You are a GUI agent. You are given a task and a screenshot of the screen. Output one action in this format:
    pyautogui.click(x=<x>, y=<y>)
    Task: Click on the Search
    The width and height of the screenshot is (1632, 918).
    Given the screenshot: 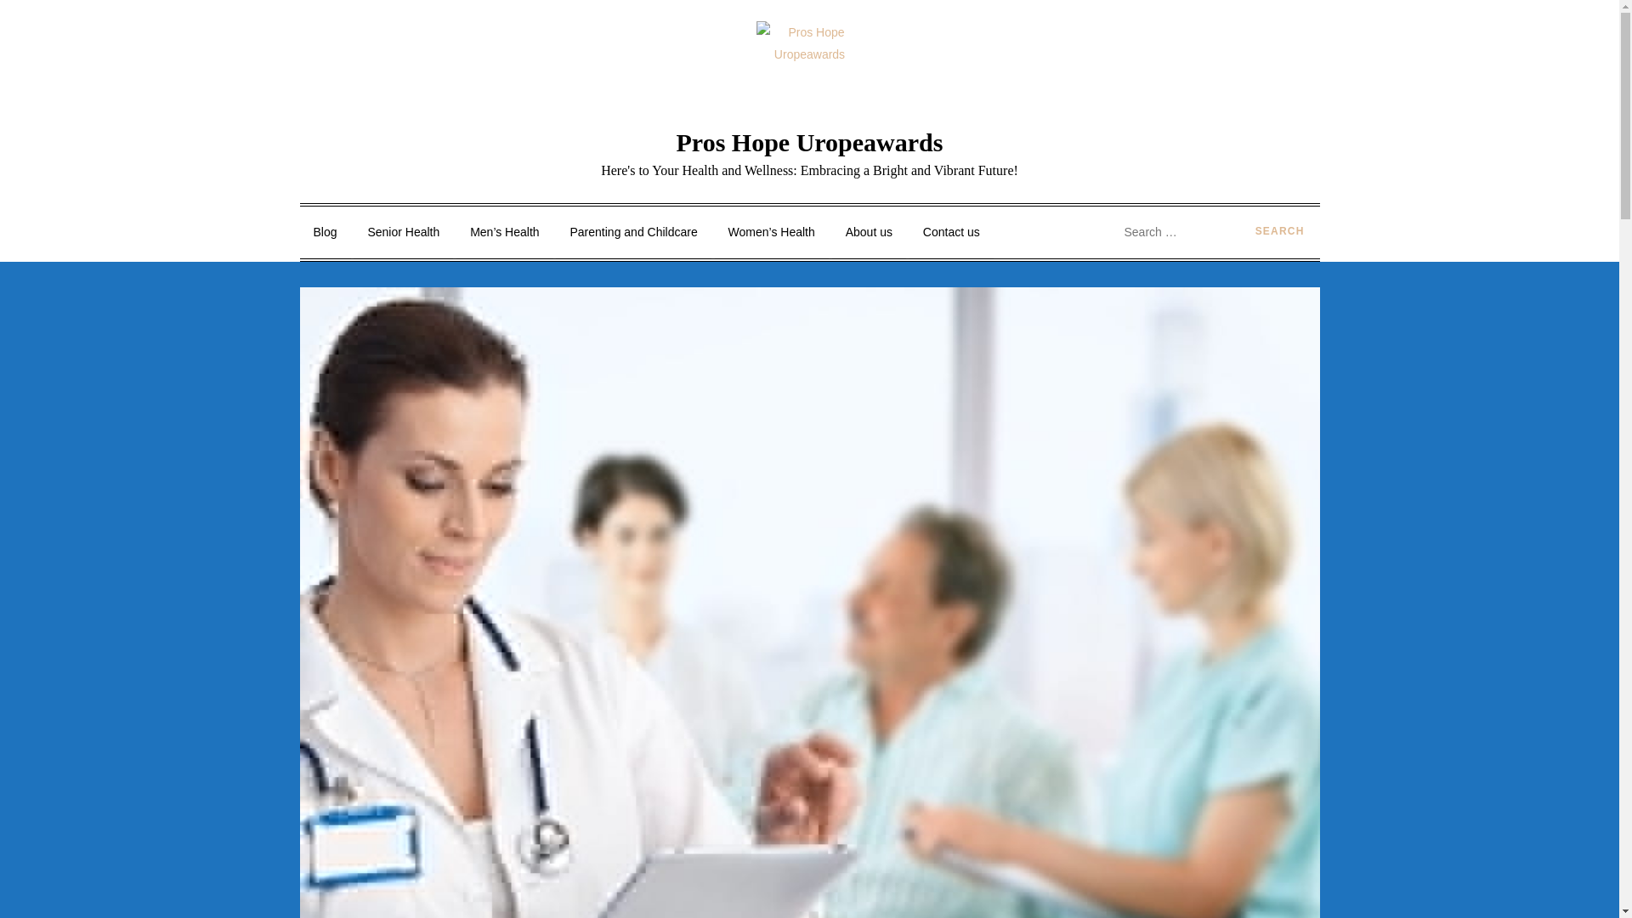 What is the action you would take?
    pyautogui.click(x=1280, y=232)
    